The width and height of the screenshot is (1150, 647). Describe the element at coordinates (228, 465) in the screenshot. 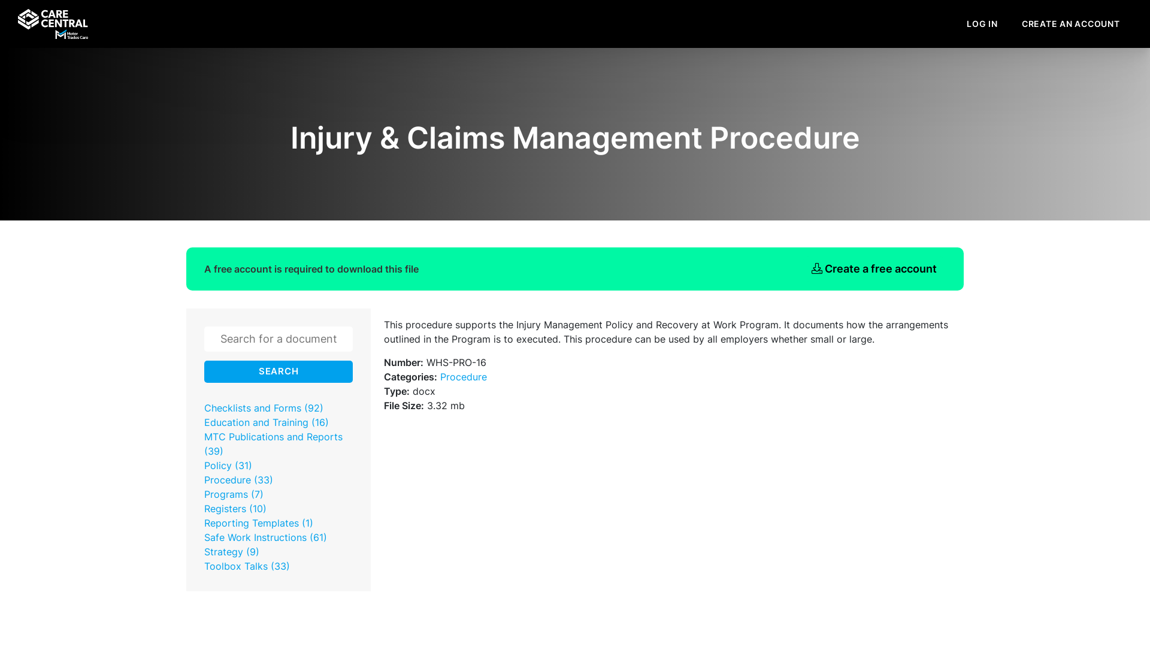

I see `Policy (31)` at that location.